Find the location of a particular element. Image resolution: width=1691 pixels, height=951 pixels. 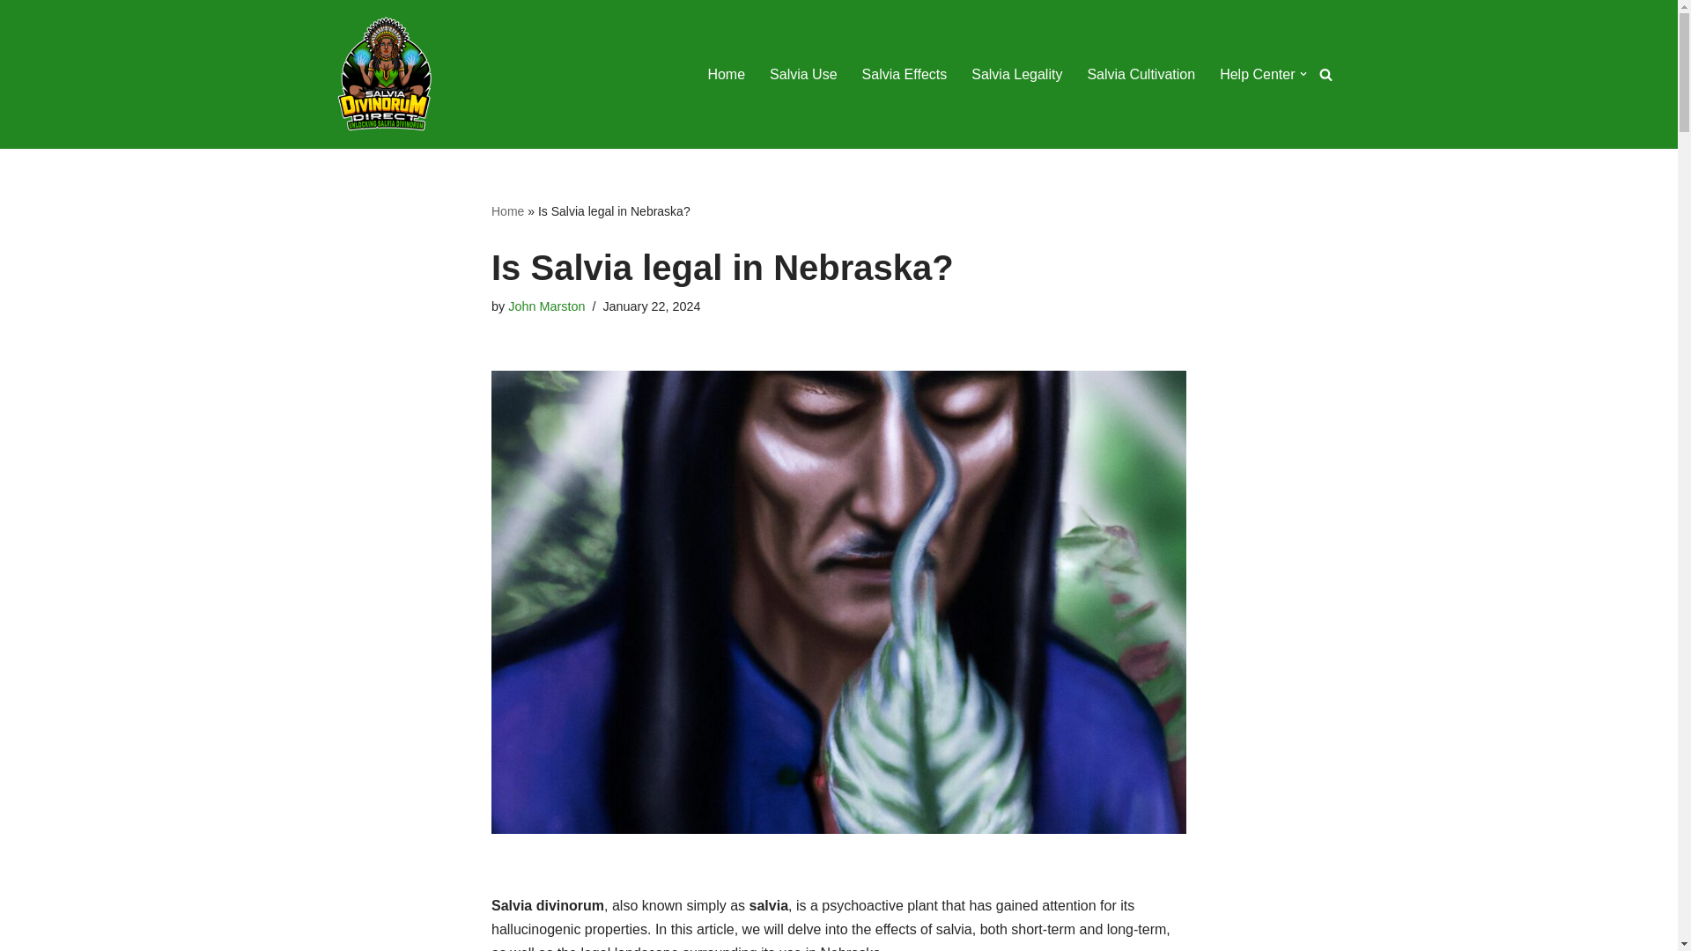

Skip to content is located at coordinates (13, 37).